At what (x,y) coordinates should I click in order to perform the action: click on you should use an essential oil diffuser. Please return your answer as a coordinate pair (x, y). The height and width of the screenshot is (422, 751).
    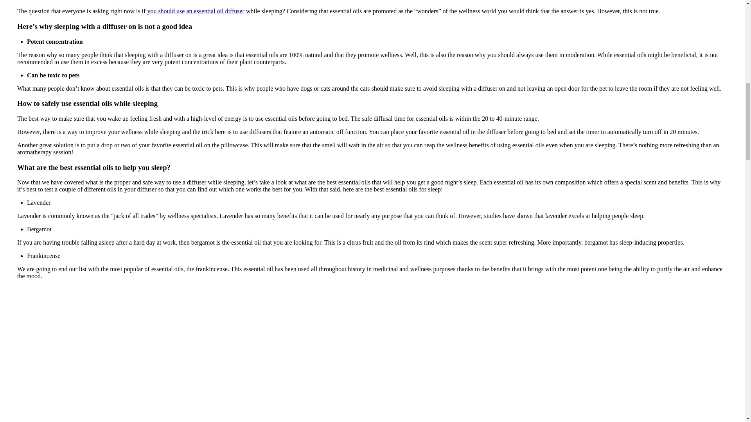
    Looking at the image, I should click on (196, 11).